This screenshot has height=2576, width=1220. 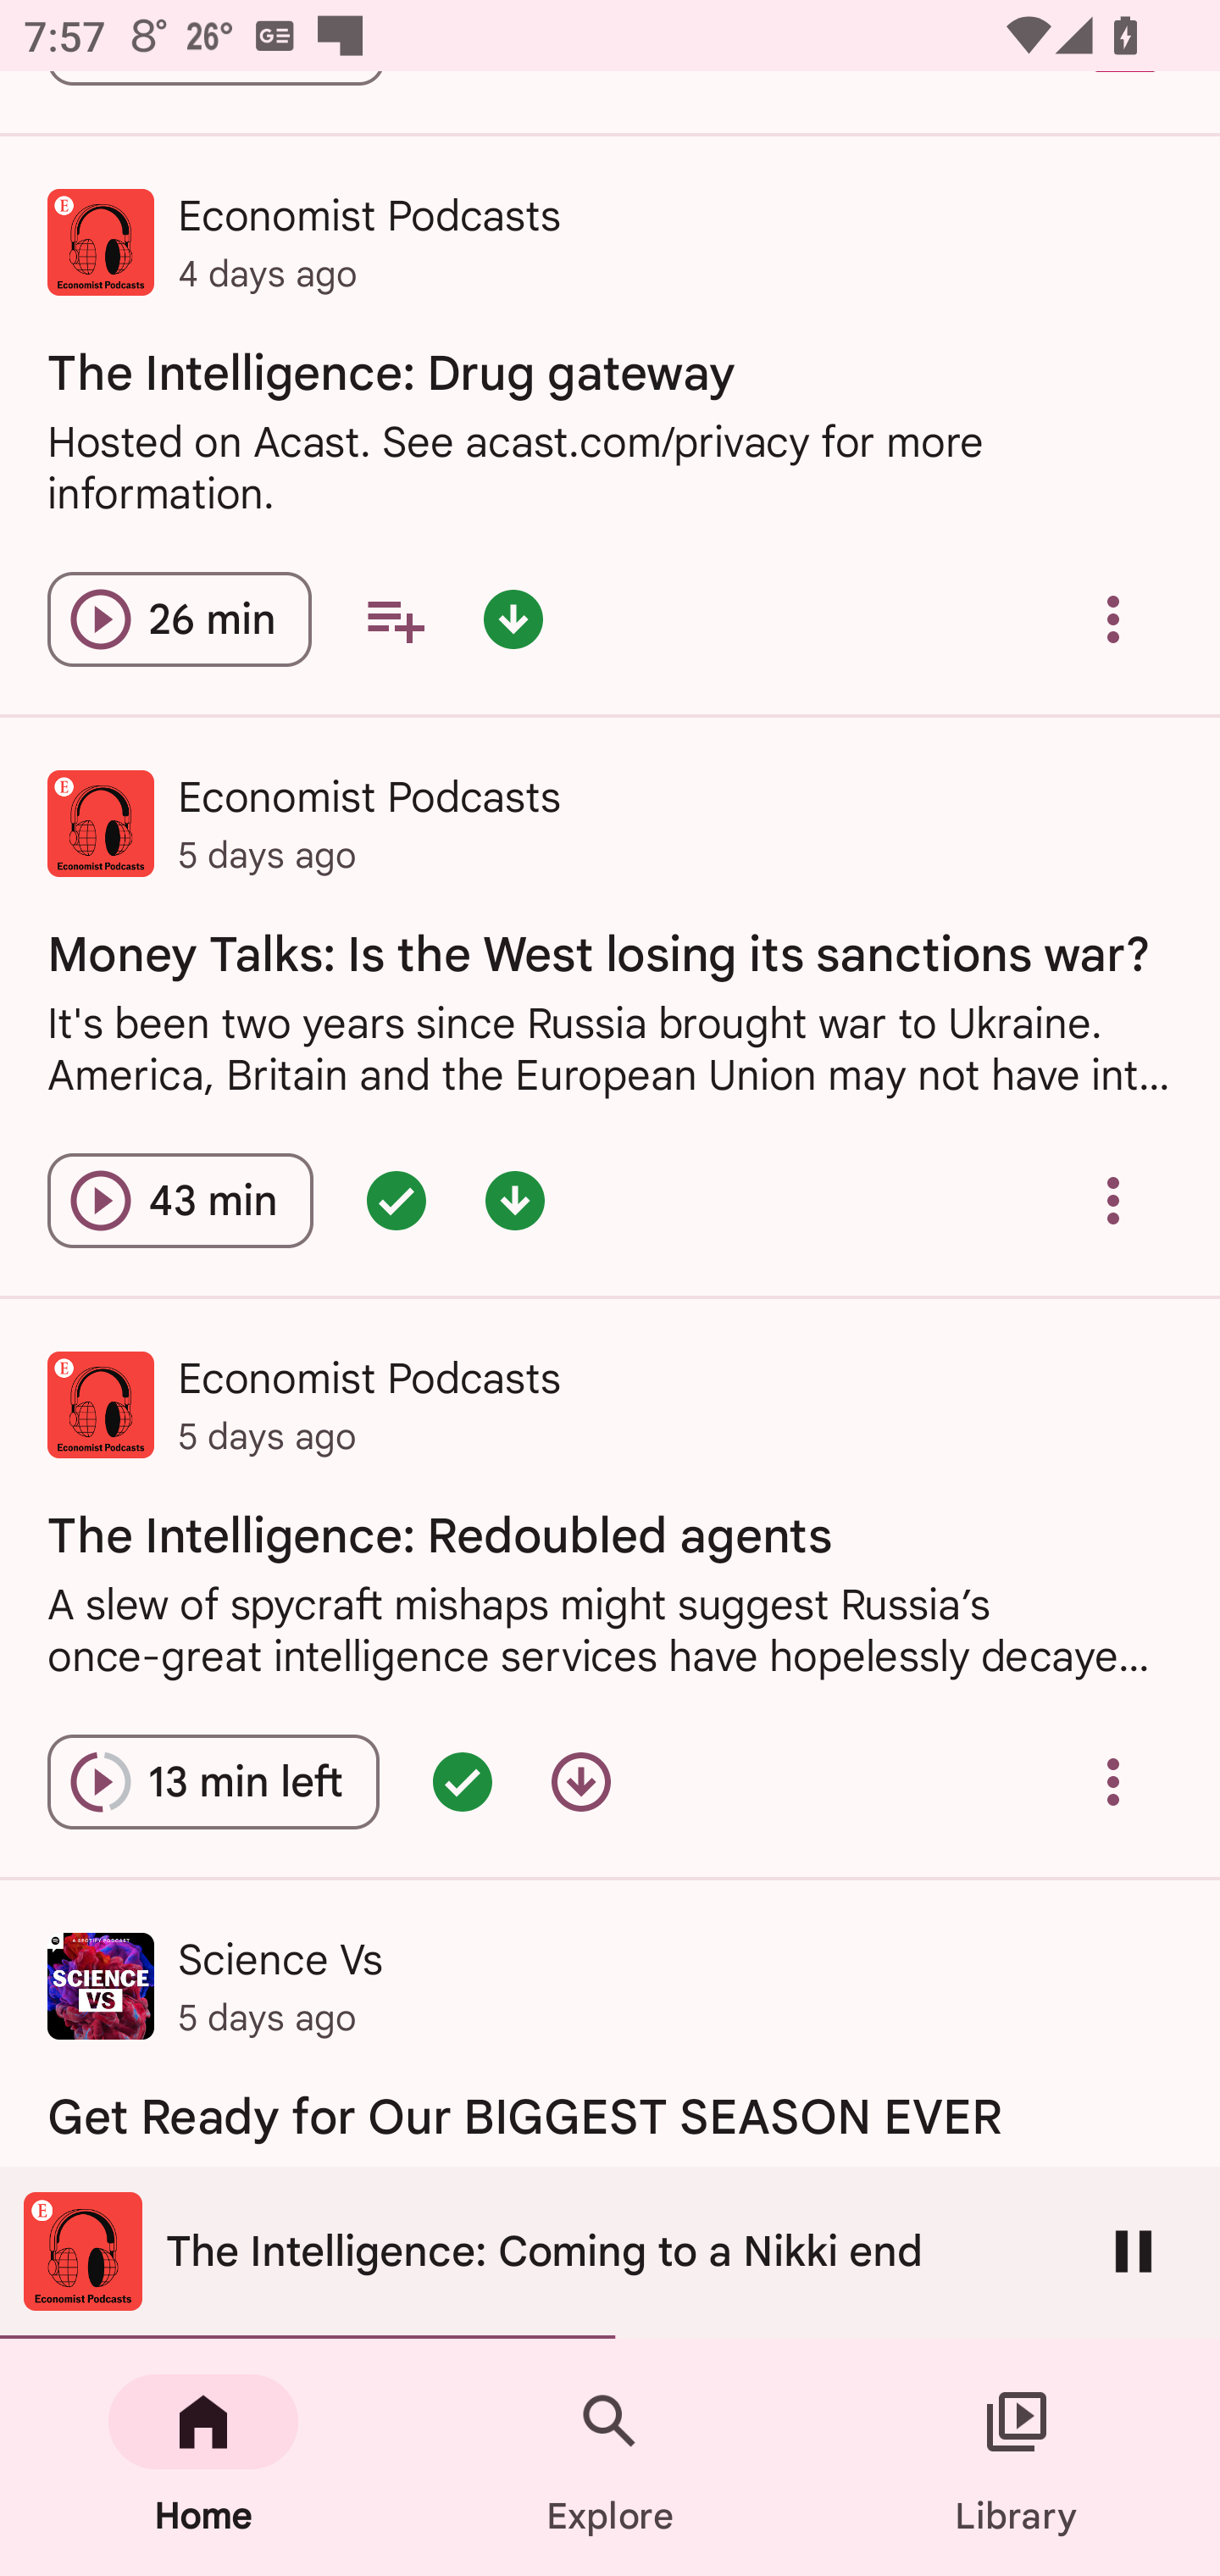 I want to click on Play episode The Intelligence: Drug gateway 26 min, so click(x=180, y=619).